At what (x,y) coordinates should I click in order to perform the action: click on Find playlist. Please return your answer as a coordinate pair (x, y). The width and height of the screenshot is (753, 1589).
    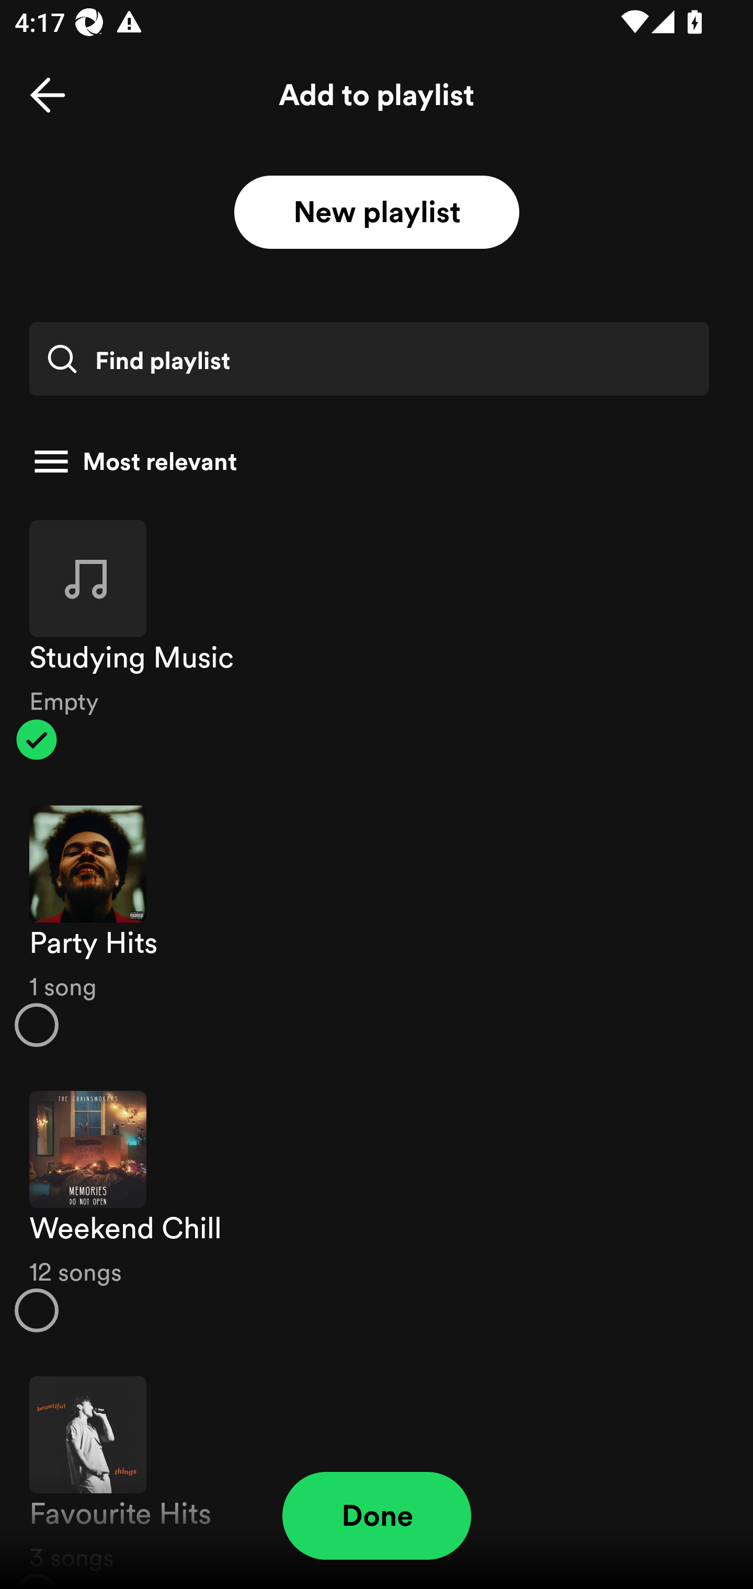
    Looking at the image, I should click on (369, 359).